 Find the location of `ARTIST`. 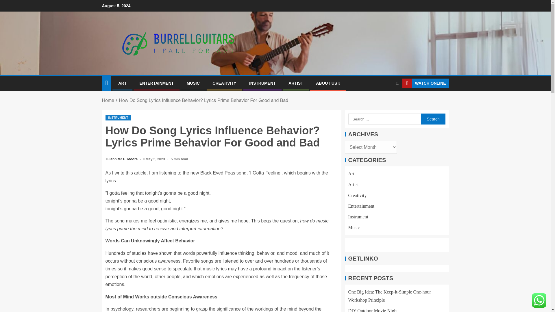

ARTIST is located at coordinates (296, 83).